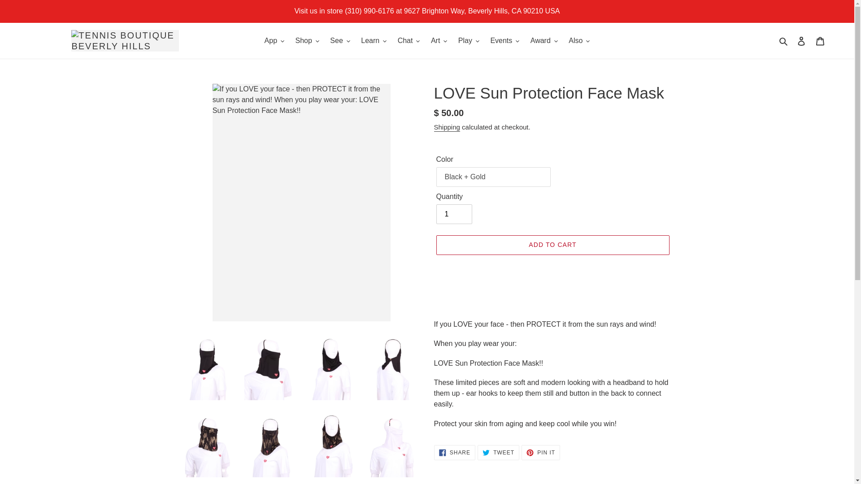 The image size is (861, 484). Describe the element at coordinates (339, 40) in the screenshot. I see `See` at that location.